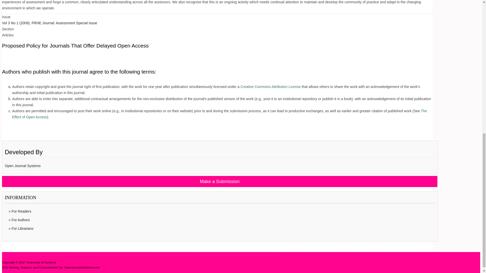 This screenshot has height=273, width=486. Describe the element at coordinates (220, 181) in the screenshot. I see `Make a Submission` at that location.